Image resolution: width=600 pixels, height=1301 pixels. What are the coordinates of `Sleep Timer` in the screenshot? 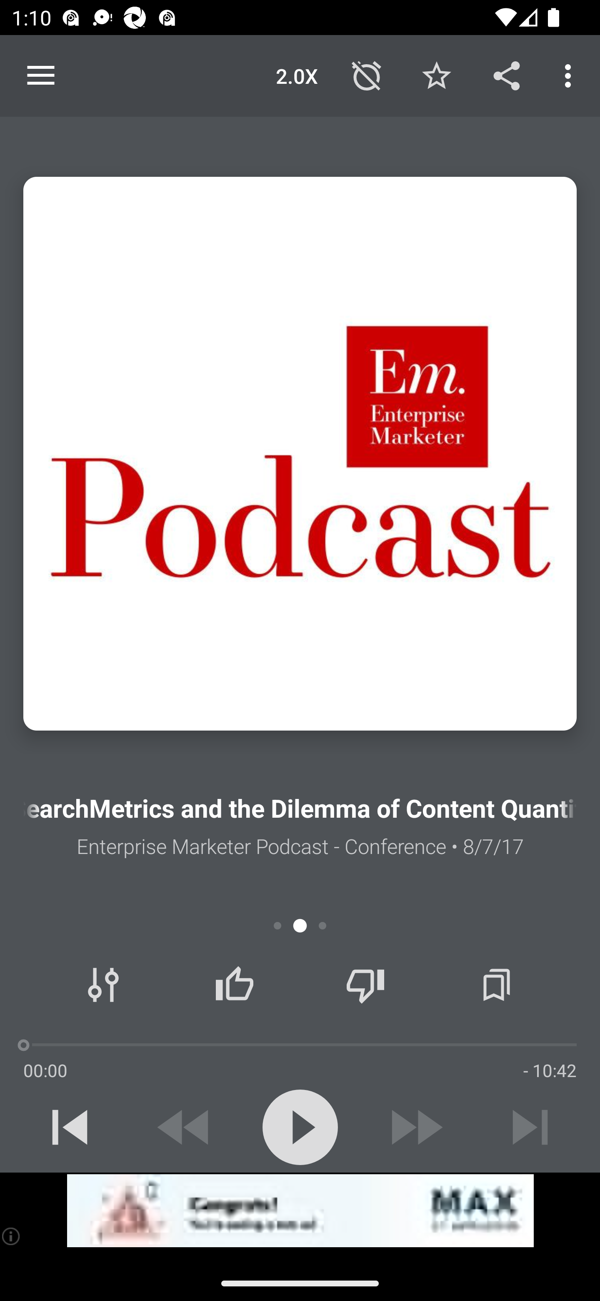 It's located at (367, 75).